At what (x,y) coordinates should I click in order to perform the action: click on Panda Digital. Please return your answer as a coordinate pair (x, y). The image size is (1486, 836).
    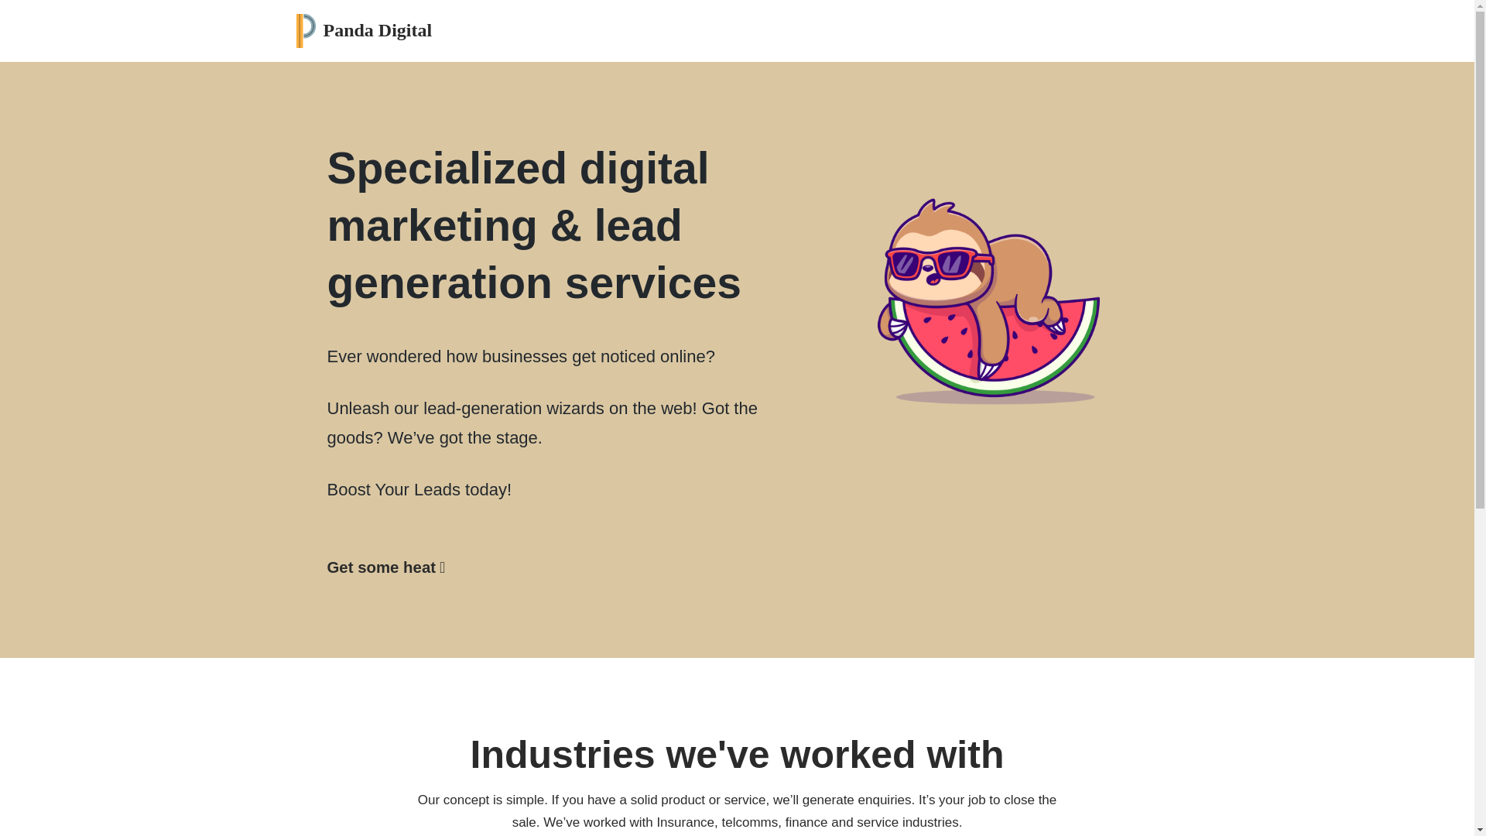
    Looking at the image, I should click on (364, 31).